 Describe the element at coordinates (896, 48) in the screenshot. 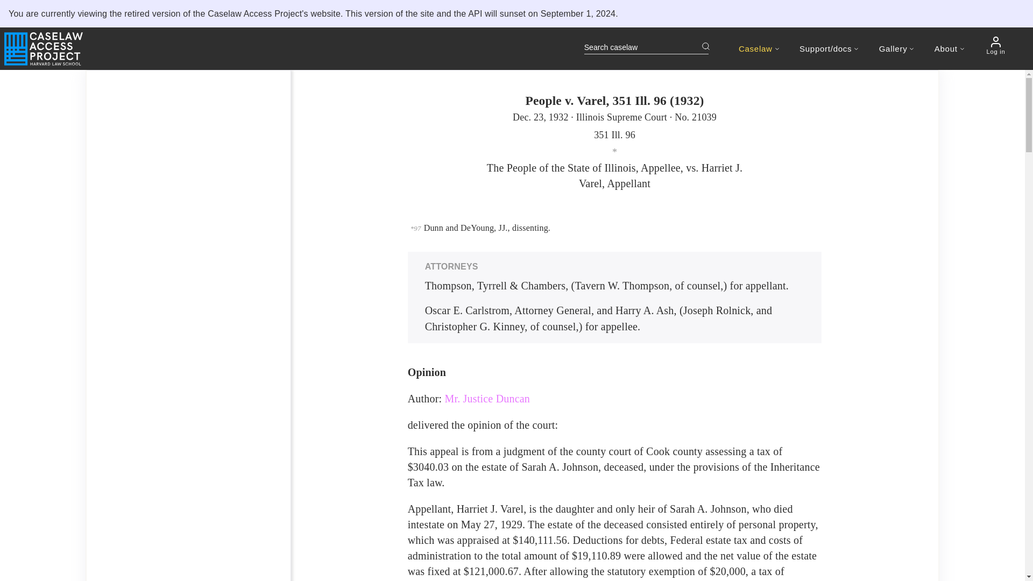

I see `Gallery` at that location.